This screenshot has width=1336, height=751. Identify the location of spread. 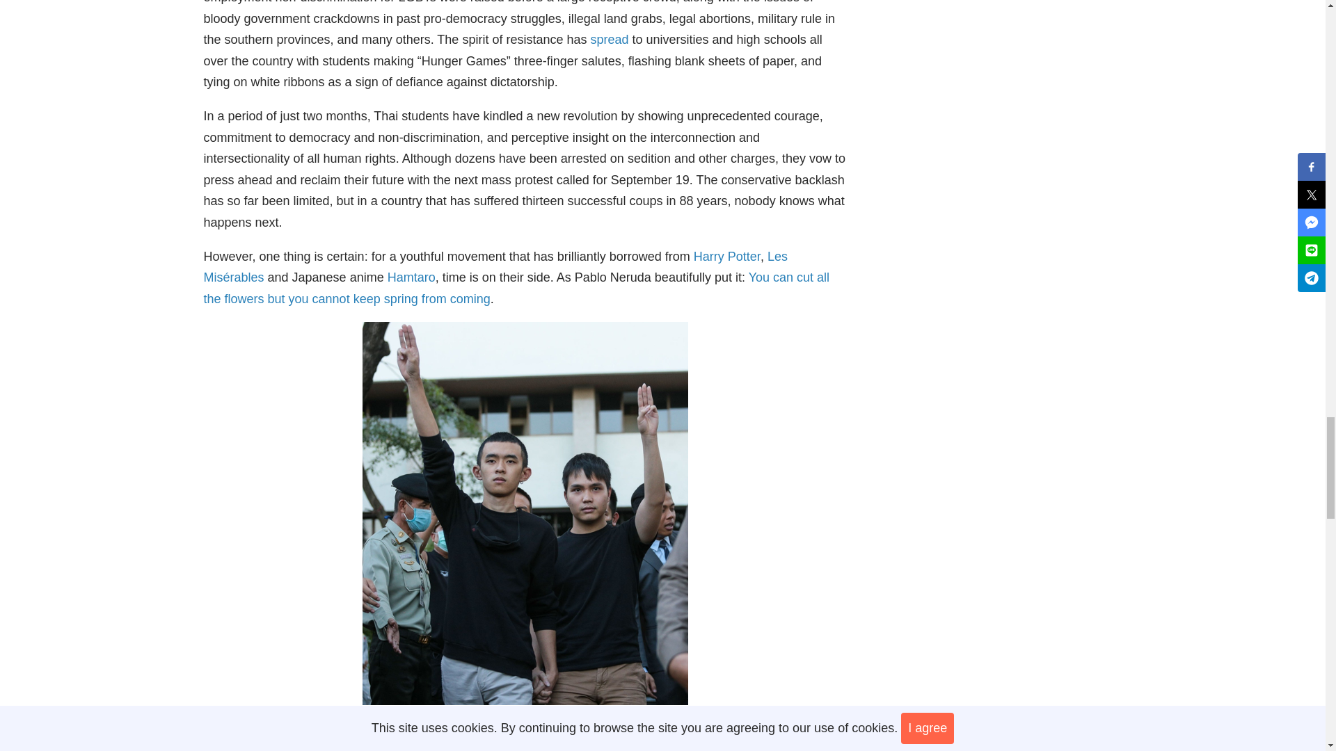
(609, 39).